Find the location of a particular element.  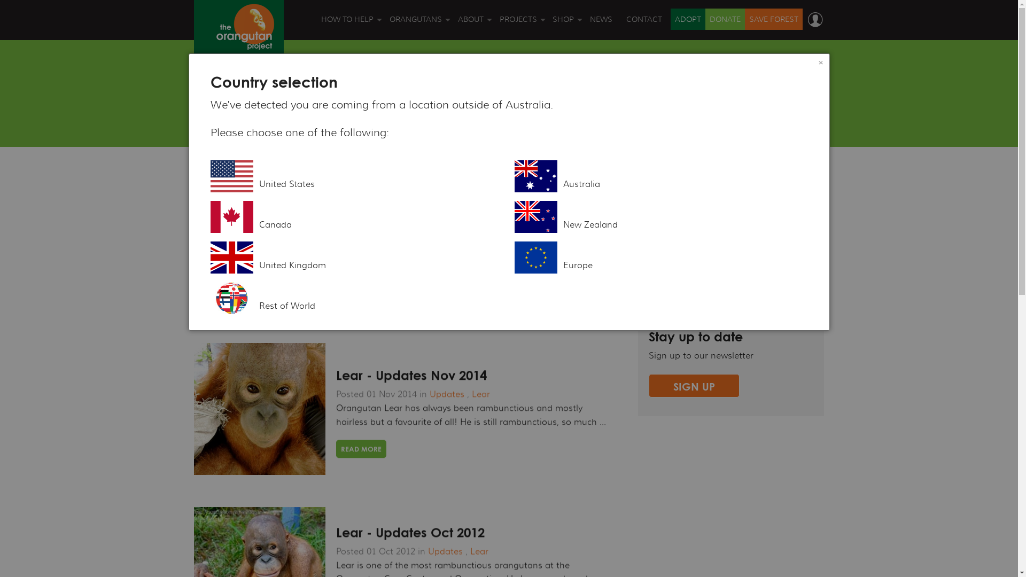

DONATE is located at coordinates (348, 79).